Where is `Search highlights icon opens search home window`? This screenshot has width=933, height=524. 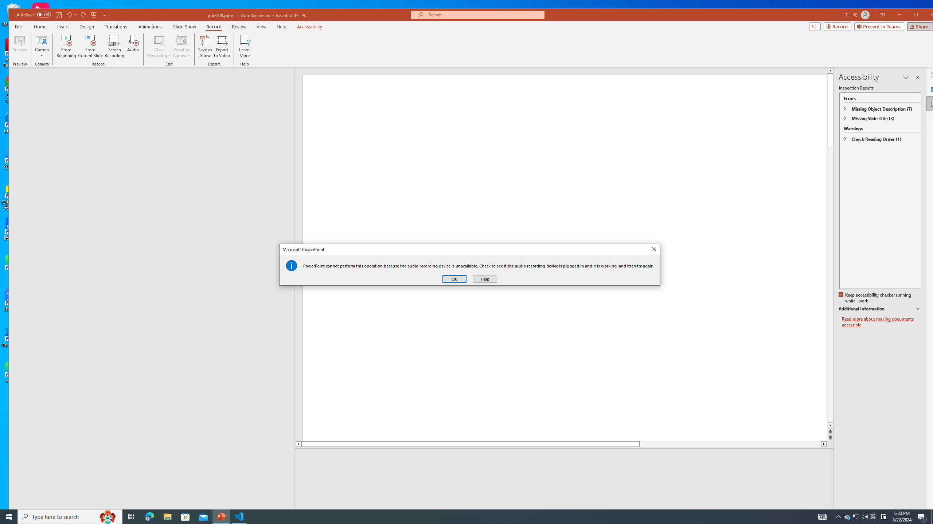 Search highlights icon opens search home window is located at coordinates (108, 517).